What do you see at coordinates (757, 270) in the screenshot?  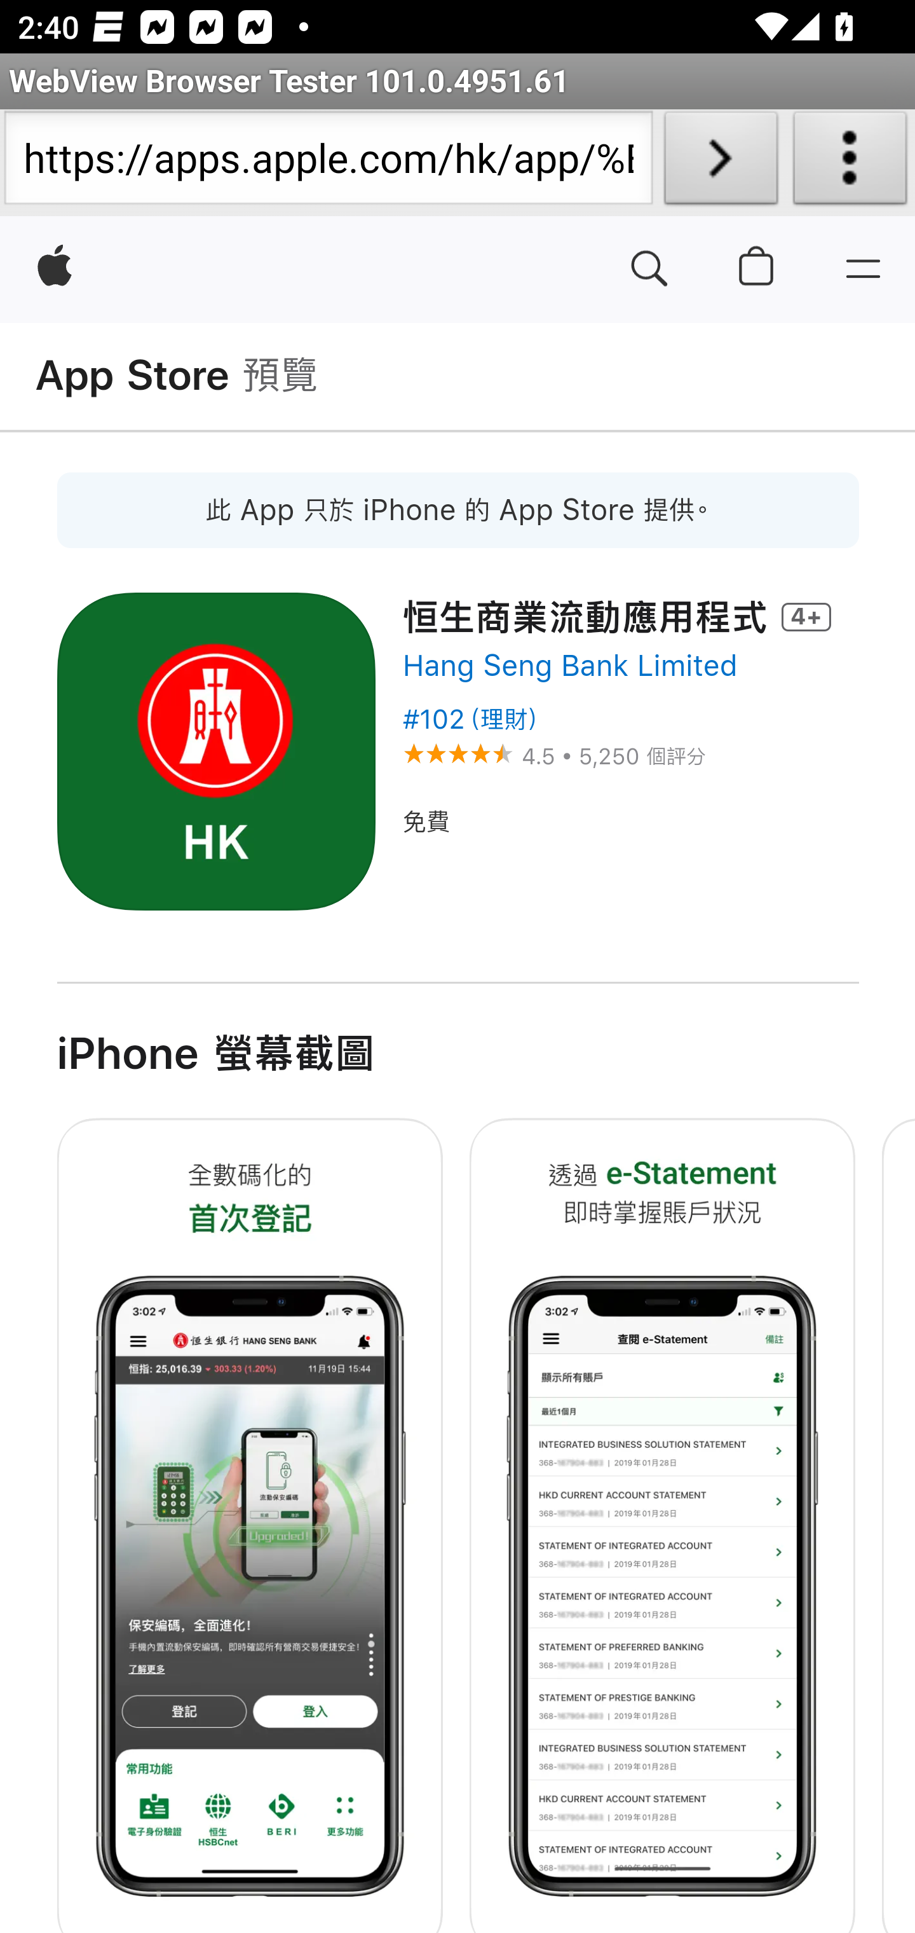 I see `購物袋` at bounding box center [757, 270].